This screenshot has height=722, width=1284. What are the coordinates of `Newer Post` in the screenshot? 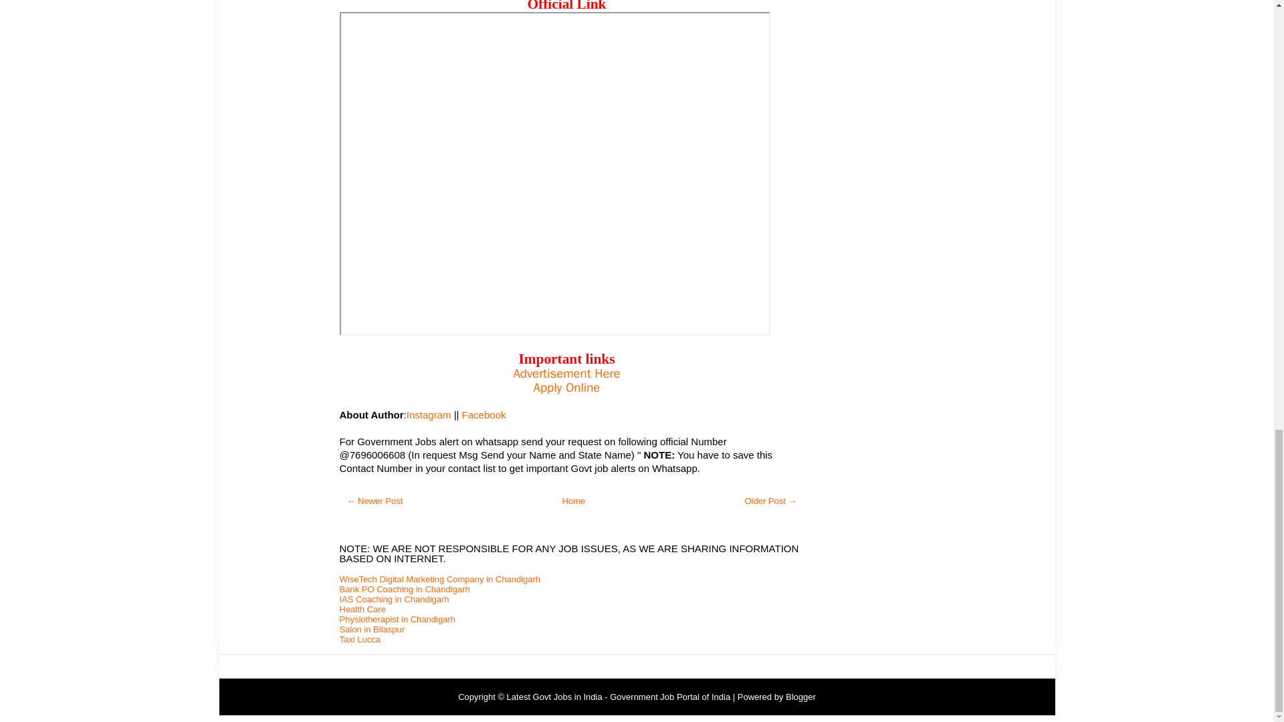 It's located at (374, 501).